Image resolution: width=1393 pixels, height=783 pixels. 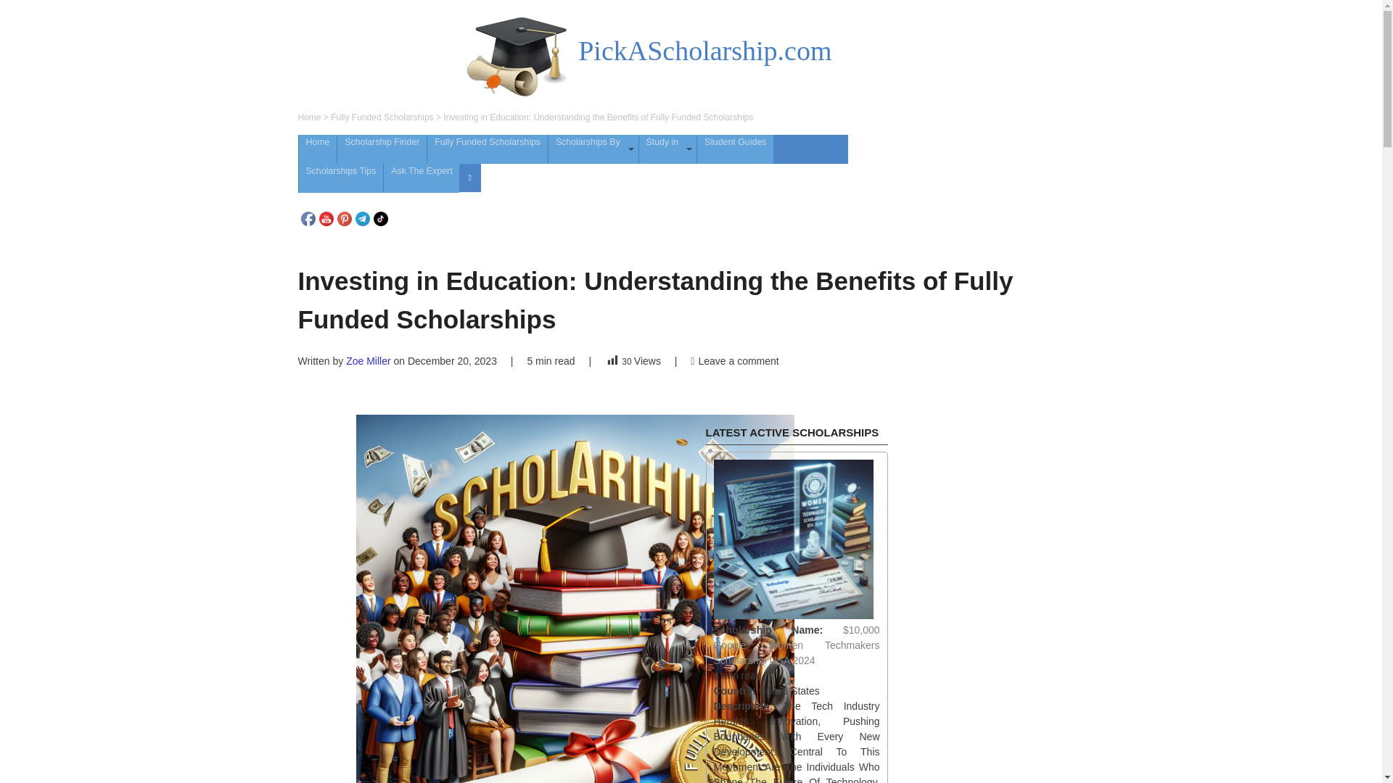 What do you see at coordinates (382, 117) in the screenshot?
I see `Go to the Fully Funded Scholarships Category archives.` at bounding box center [382, 117].